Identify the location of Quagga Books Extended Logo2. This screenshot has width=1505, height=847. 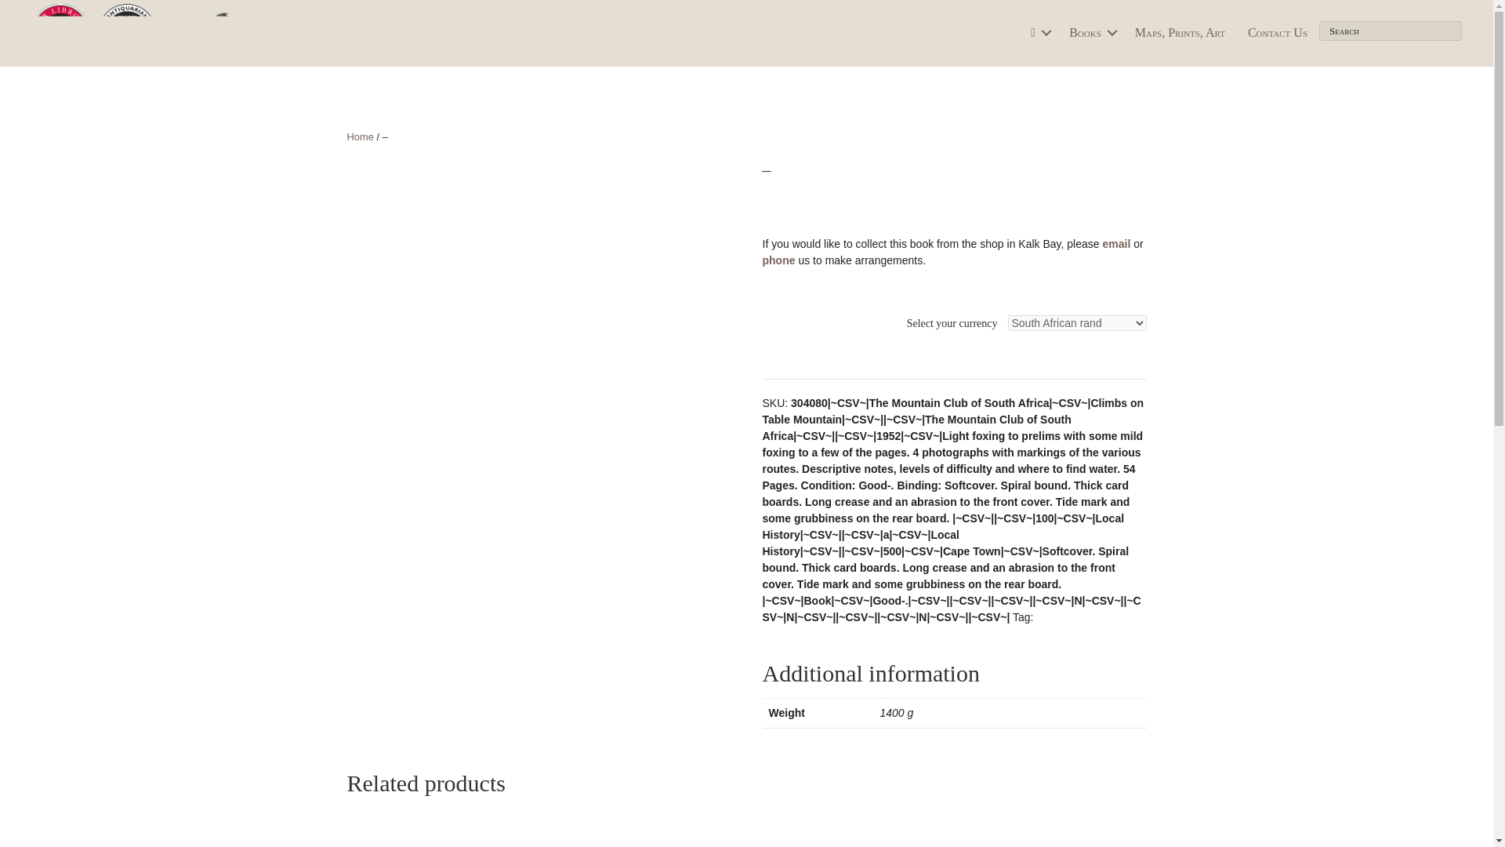
(196, 33).